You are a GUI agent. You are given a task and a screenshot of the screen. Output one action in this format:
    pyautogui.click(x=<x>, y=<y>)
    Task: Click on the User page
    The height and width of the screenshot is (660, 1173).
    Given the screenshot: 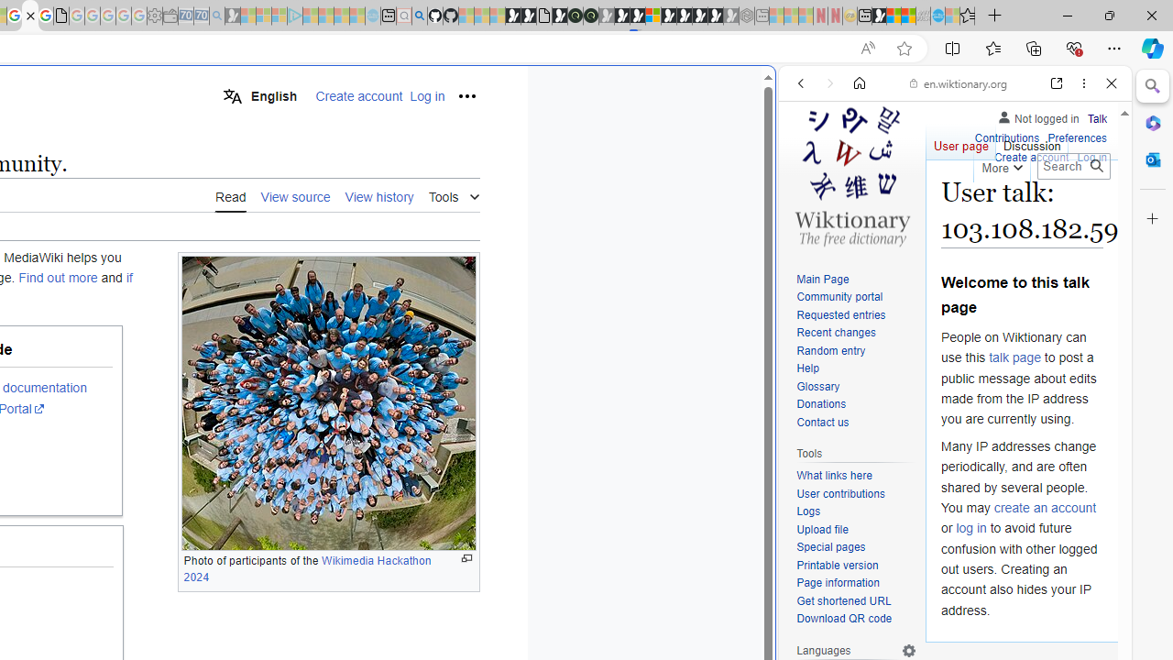 What is the action you would take?
    pyautogui.click(x=960, y=141)
    